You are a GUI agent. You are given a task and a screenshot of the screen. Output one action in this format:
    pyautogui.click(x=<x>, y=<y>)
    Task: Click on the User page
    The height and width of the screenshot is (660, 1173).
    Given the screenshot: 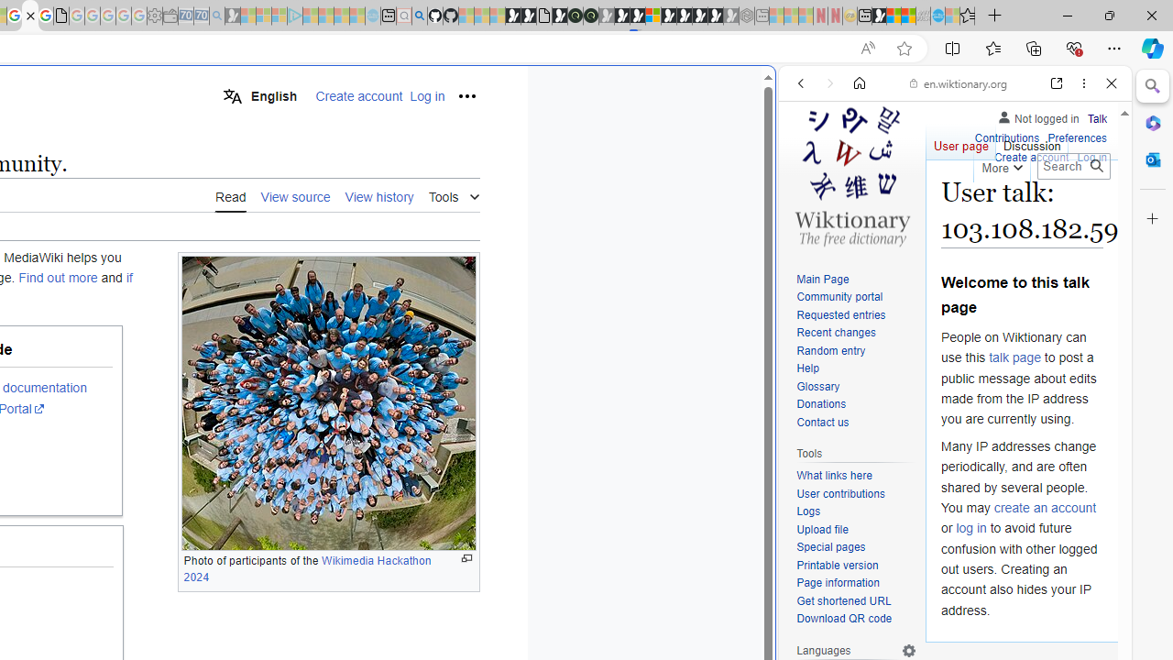 What is the action you would take?
    pyautogui.click(x=960, y=141)
    